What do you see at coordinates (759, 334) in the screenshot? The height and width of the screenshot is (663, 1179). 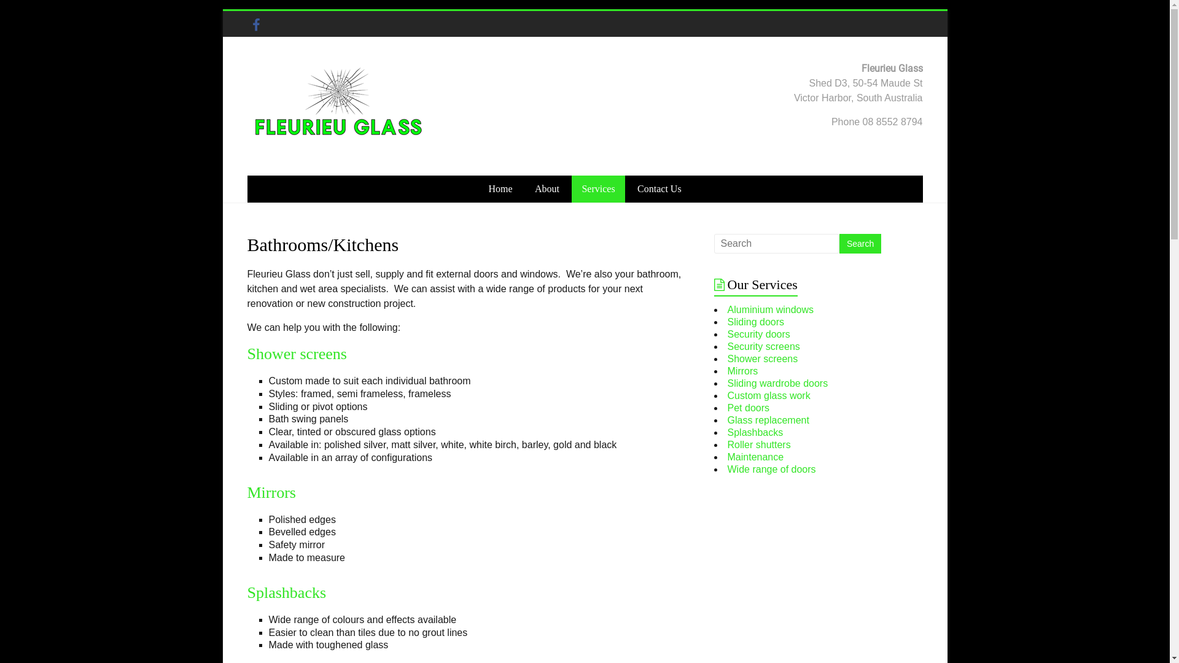 I see `Security doors` at bounding box center [759, 334].